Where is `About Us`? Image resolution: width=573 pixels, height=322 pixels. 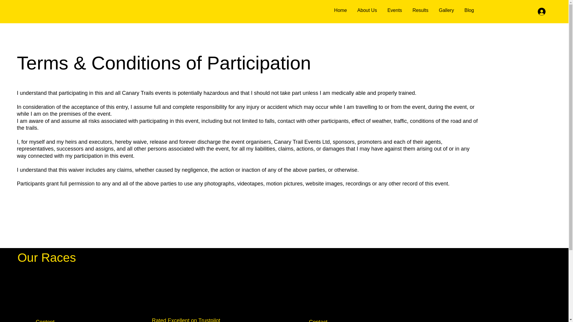
About Us is located at coordinates (404, 10).